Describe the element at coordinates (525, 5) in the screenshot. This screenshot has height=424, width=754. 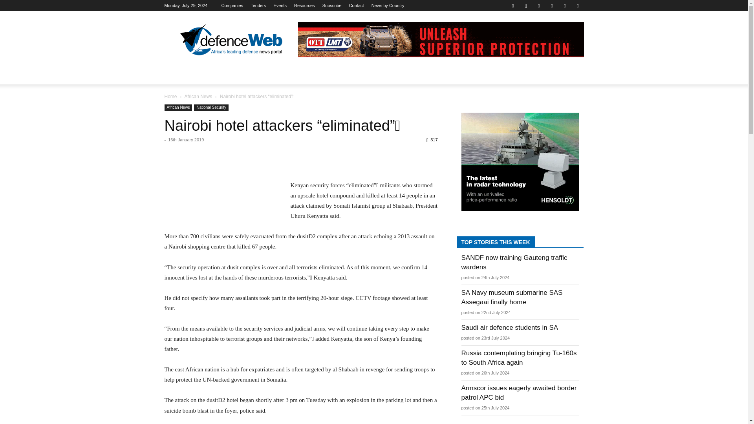
I see `Instagram` at that location.